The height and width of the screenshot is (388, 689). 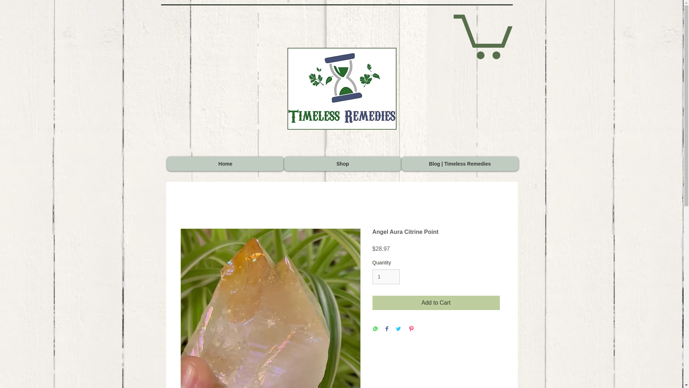 What do you see at coordinates (436, 302) in the screenshot?
I see `Add to Cart` at bounding box center [436, 302].